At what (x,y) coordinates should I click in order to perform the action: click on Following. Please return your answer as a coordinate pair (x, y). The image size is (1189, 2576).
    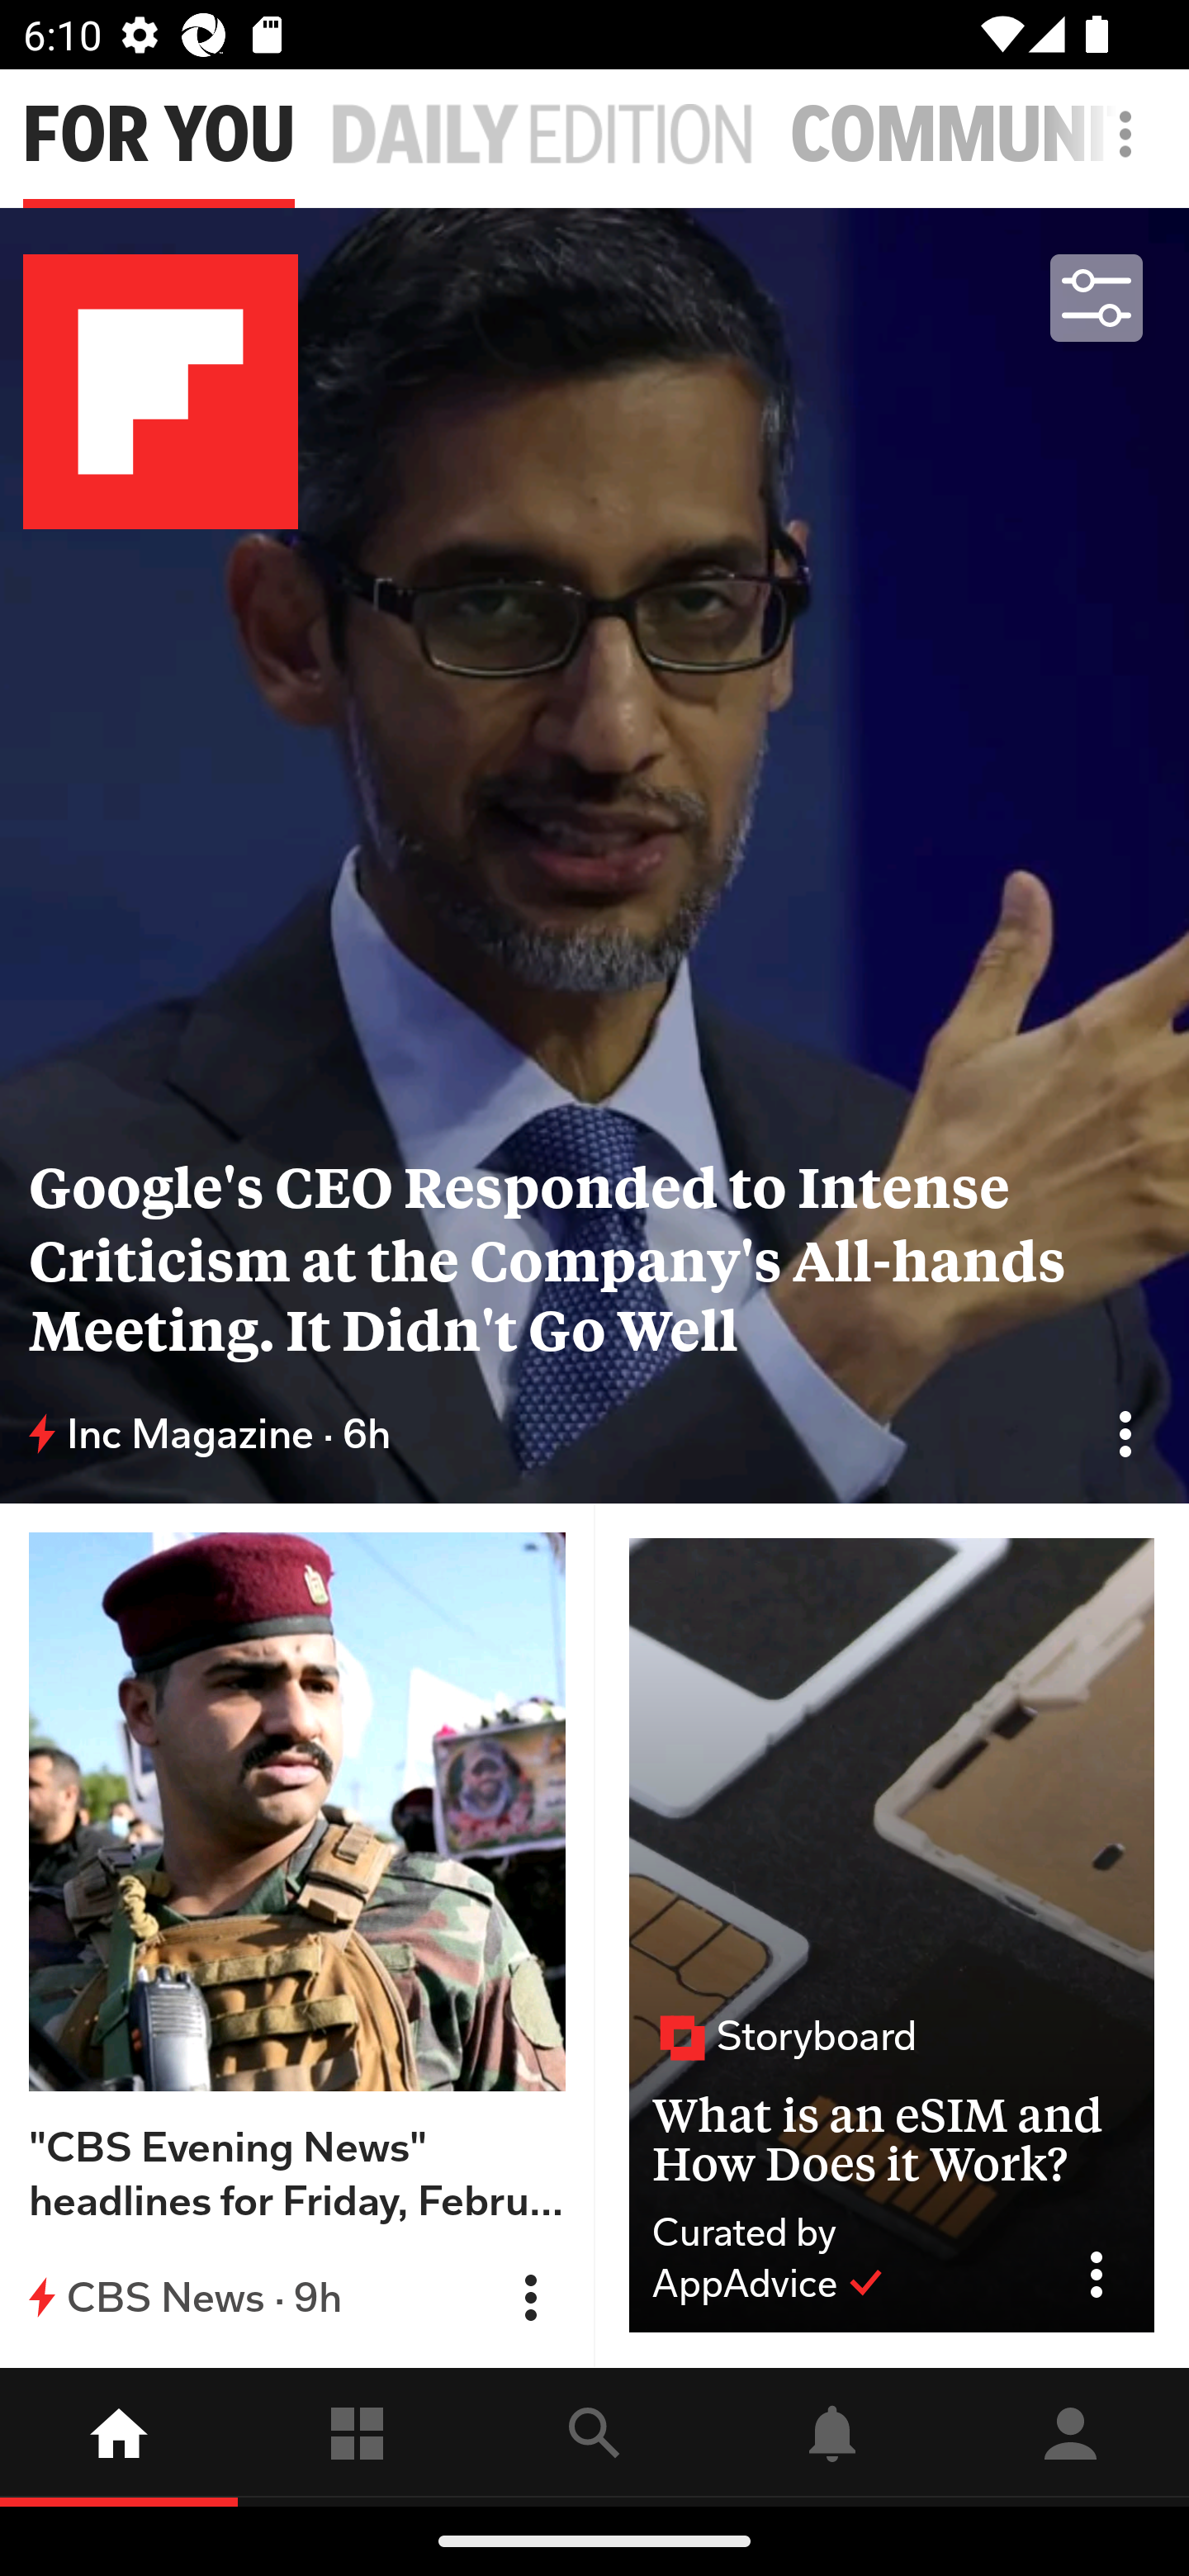
    Looking at the image, I should click on (357, 2436).